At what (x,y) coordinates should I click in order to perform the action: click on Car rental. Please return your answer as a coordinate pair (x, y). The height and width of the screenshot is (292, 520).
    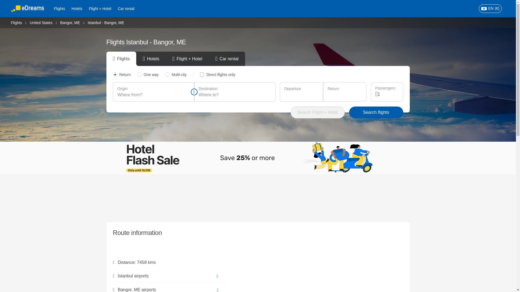
    Looking at the image, I should click on (126, 9).